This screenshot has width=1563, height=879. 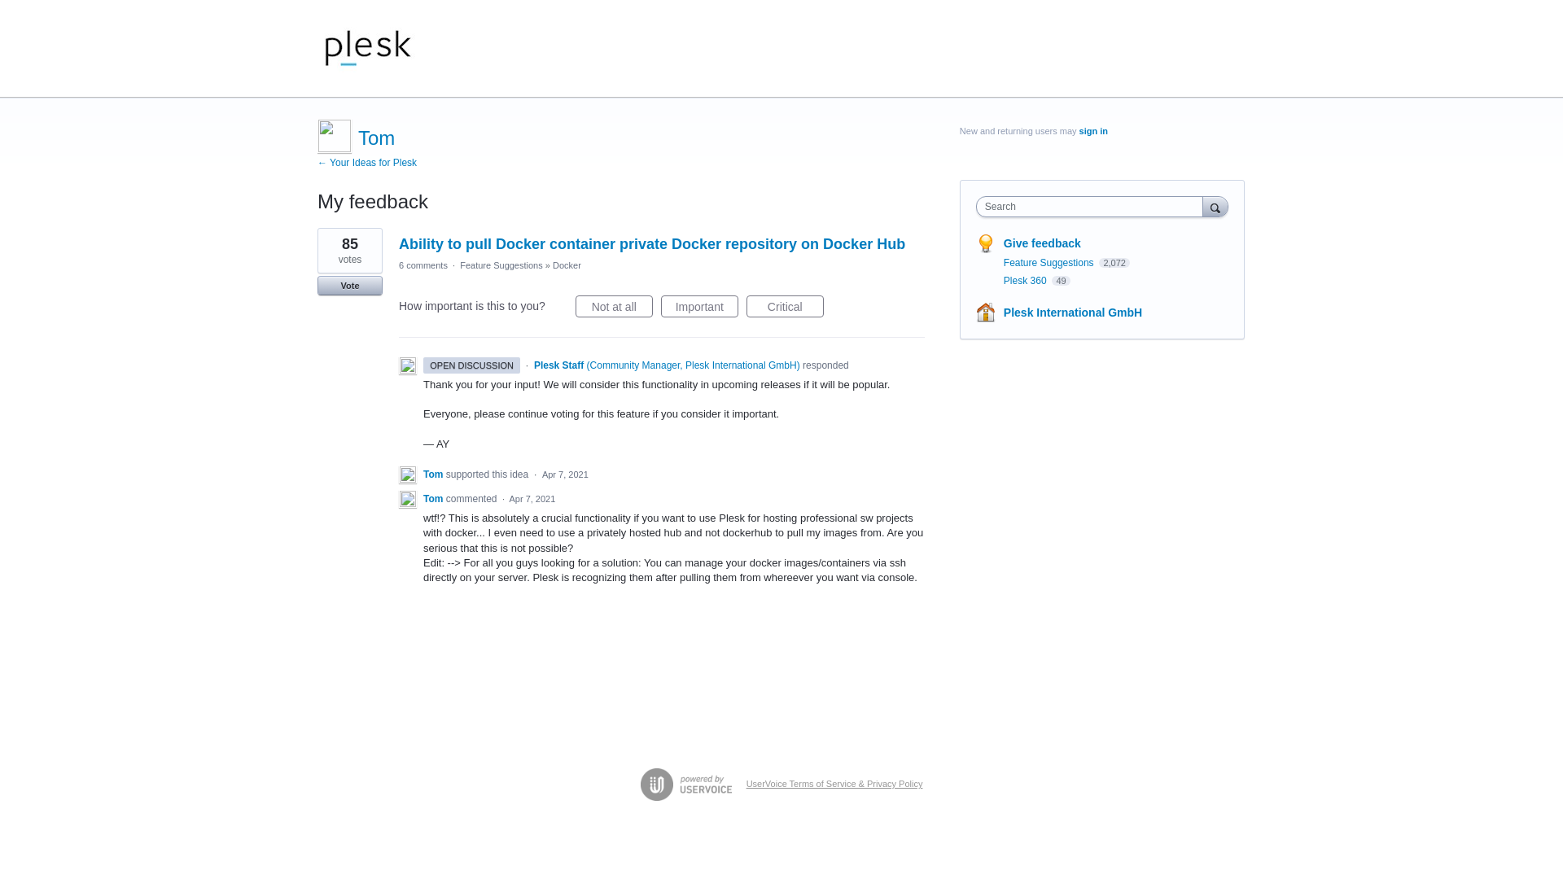 I want to click on Not at all, so click(x=614, y=306).